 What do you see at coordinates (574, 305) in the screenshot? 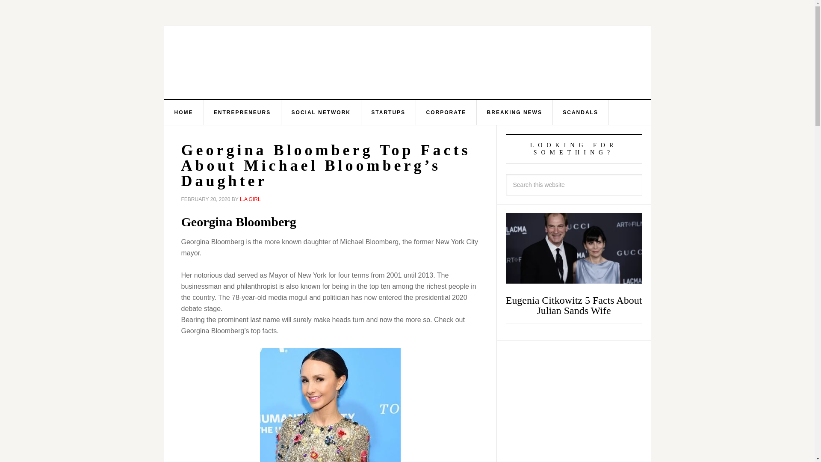
I see `Eugenia Citkowitz 5 Facts About Julian Sands Wife` at bounding box center [574, 305].